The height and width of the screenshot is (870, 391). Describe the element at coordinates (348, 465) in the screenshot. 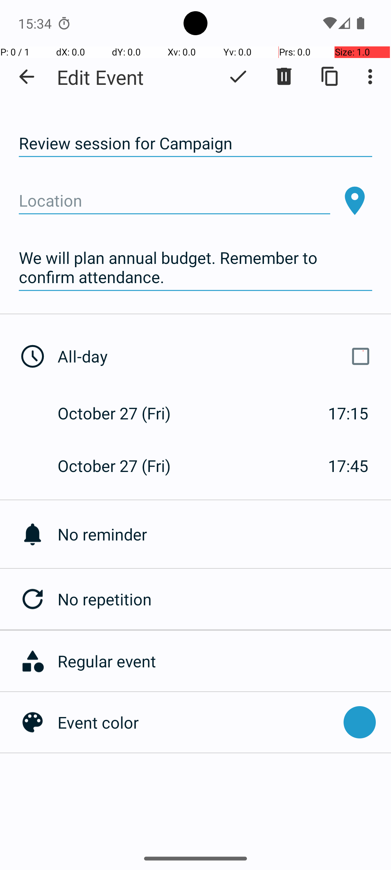

I see `17:45` at that location.